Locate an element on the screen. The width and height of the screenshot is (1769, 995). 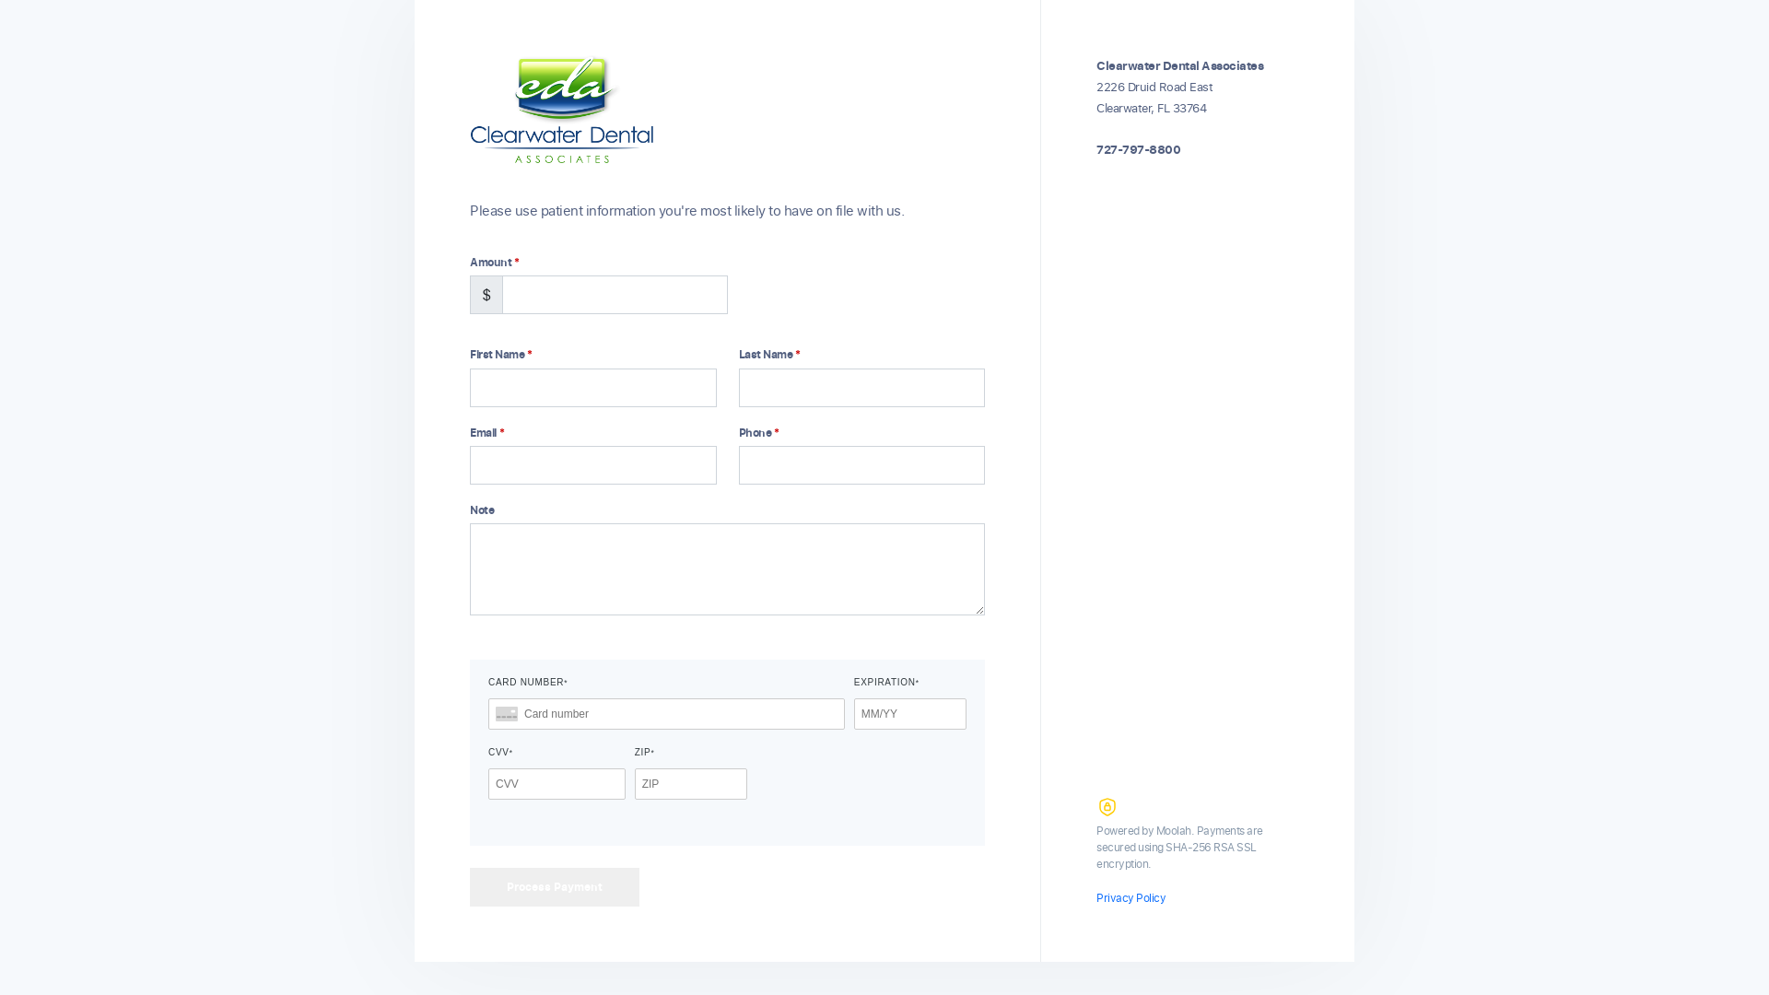
Process Payment is located at coordinates (555, 887).